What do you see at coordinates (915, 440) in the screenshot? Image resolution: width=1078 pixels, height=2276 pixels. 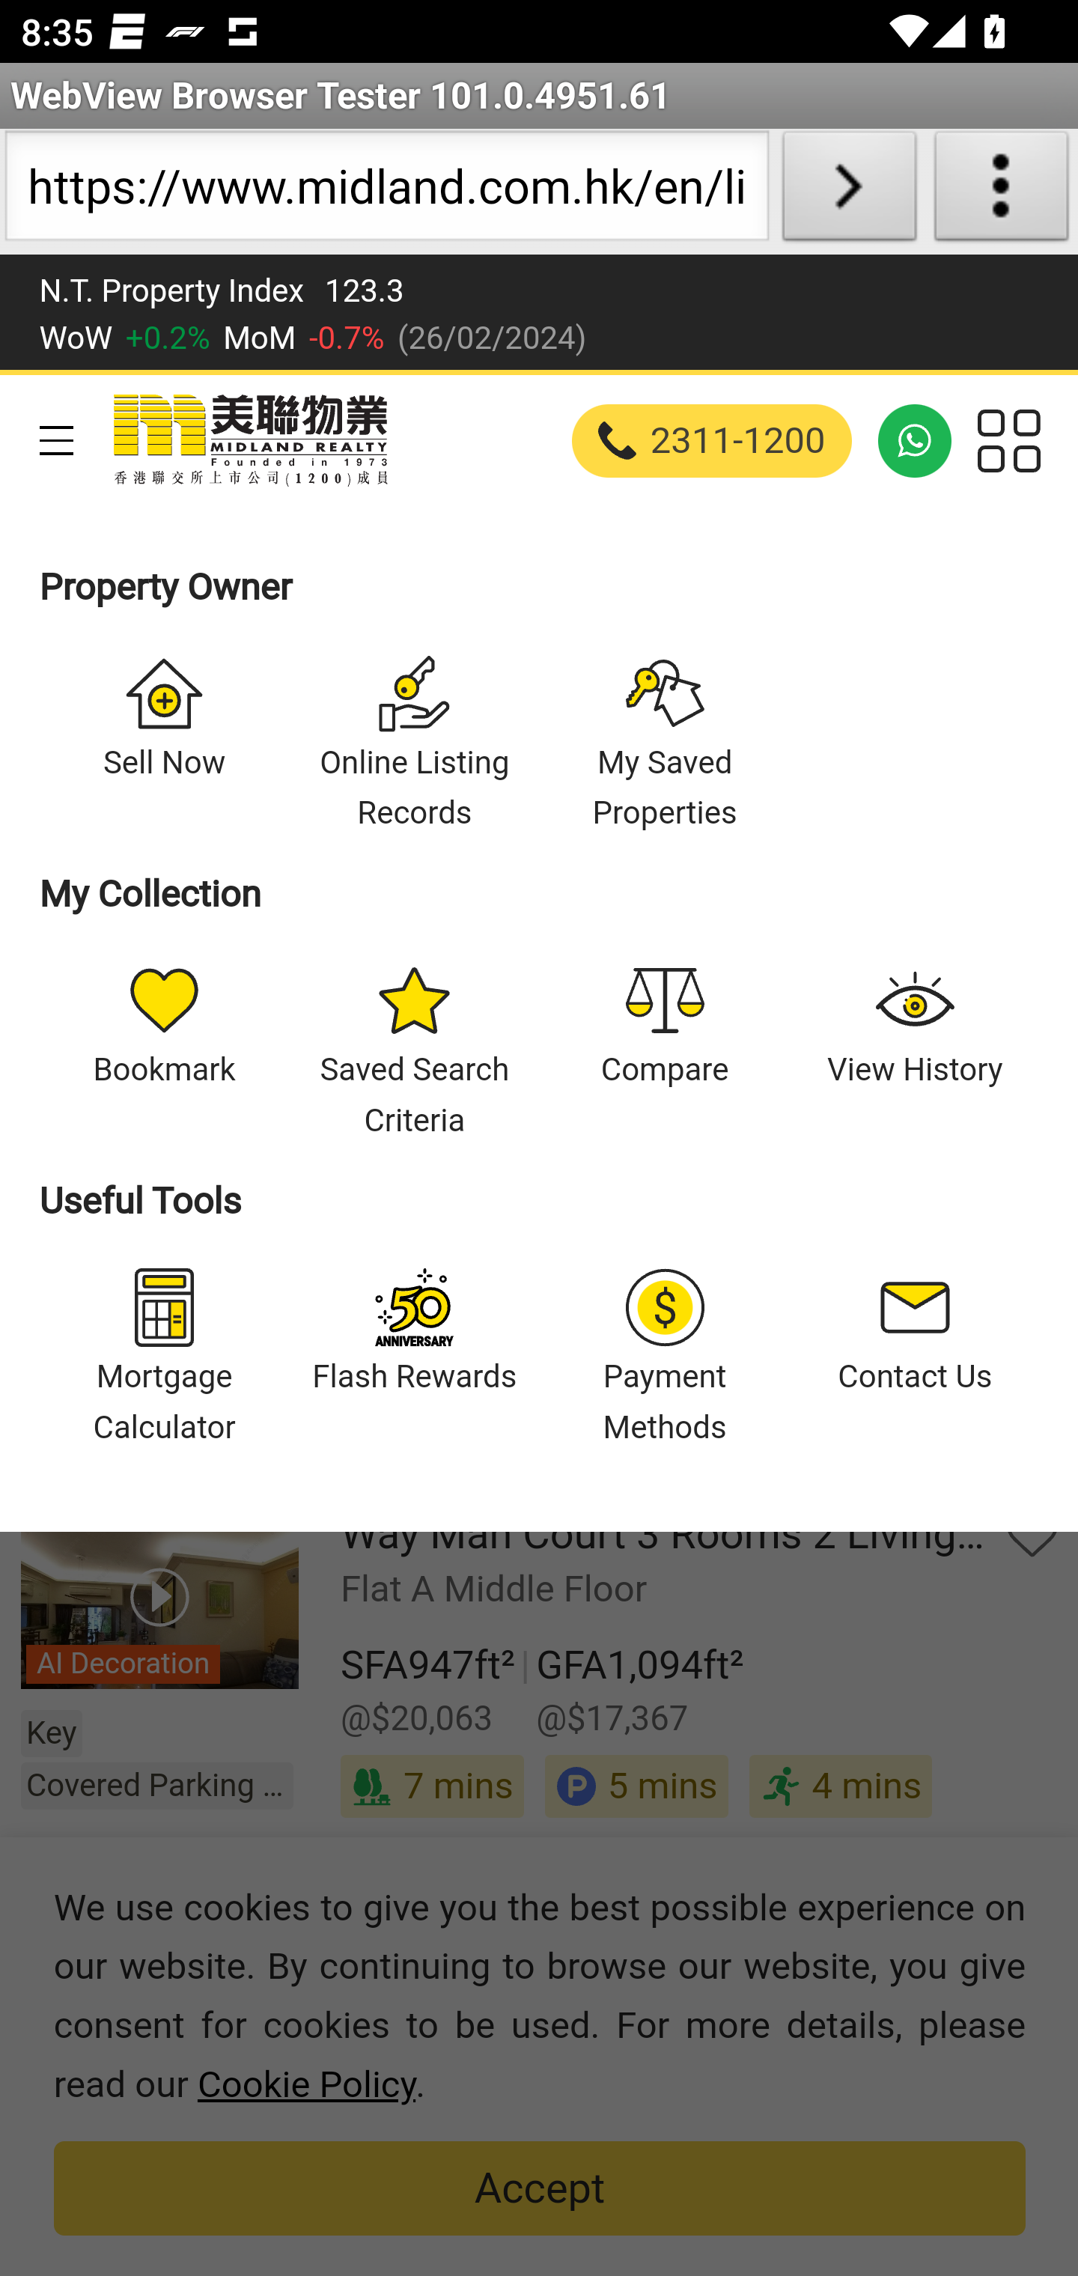 I see `WhatsApp: 2311-1200` at bounding box center [915, 440].